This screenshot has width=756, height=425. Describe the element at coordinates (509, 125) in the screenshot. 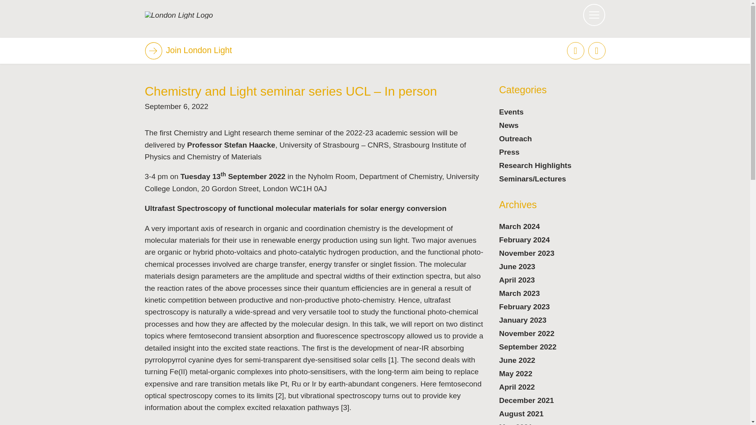

I see `News` at that location.